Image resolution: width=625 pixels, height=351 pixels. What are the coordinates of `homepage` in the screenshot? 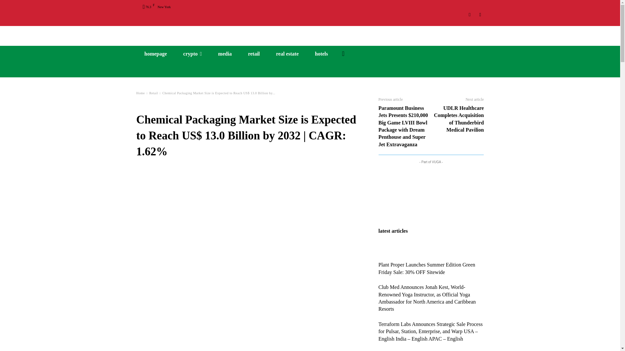 It's located at (156, 54).